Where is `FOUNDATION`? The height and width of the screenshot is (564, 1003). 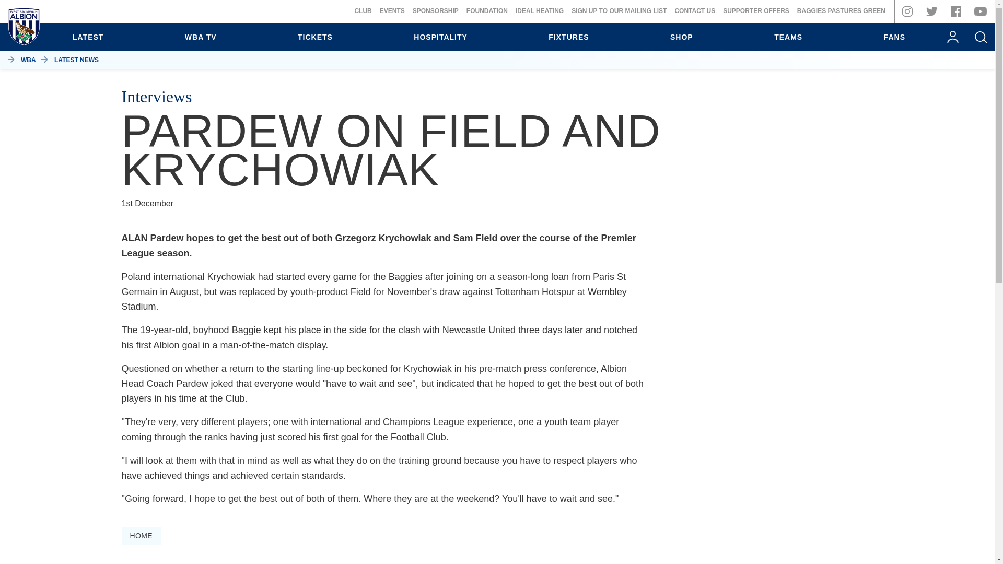
FOUNDATION is located at coordinates (487, 11).